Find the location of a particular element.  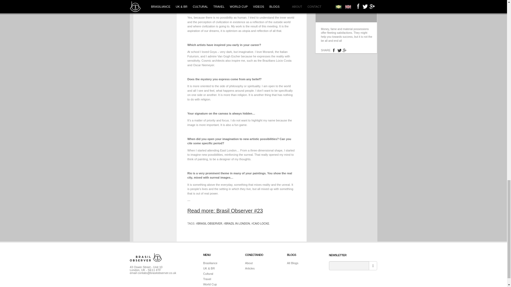

About is located at coordinates (249, 263).